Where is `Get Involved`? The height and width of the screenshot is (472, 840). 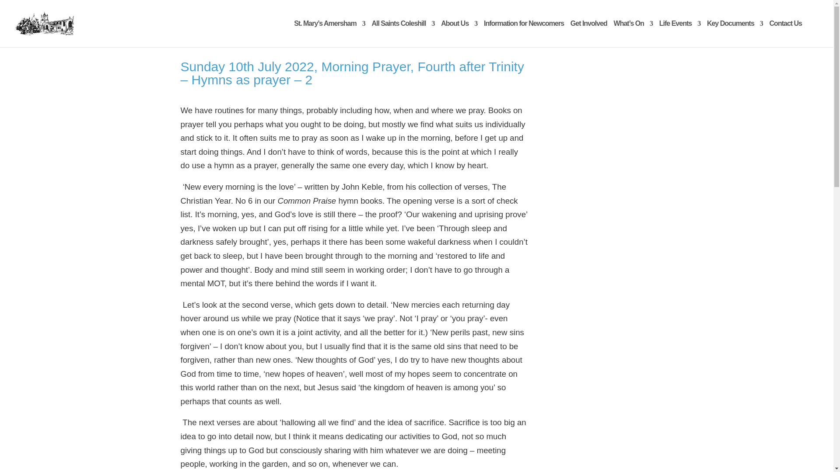 Get Involved is located at coordinates (589, 32).